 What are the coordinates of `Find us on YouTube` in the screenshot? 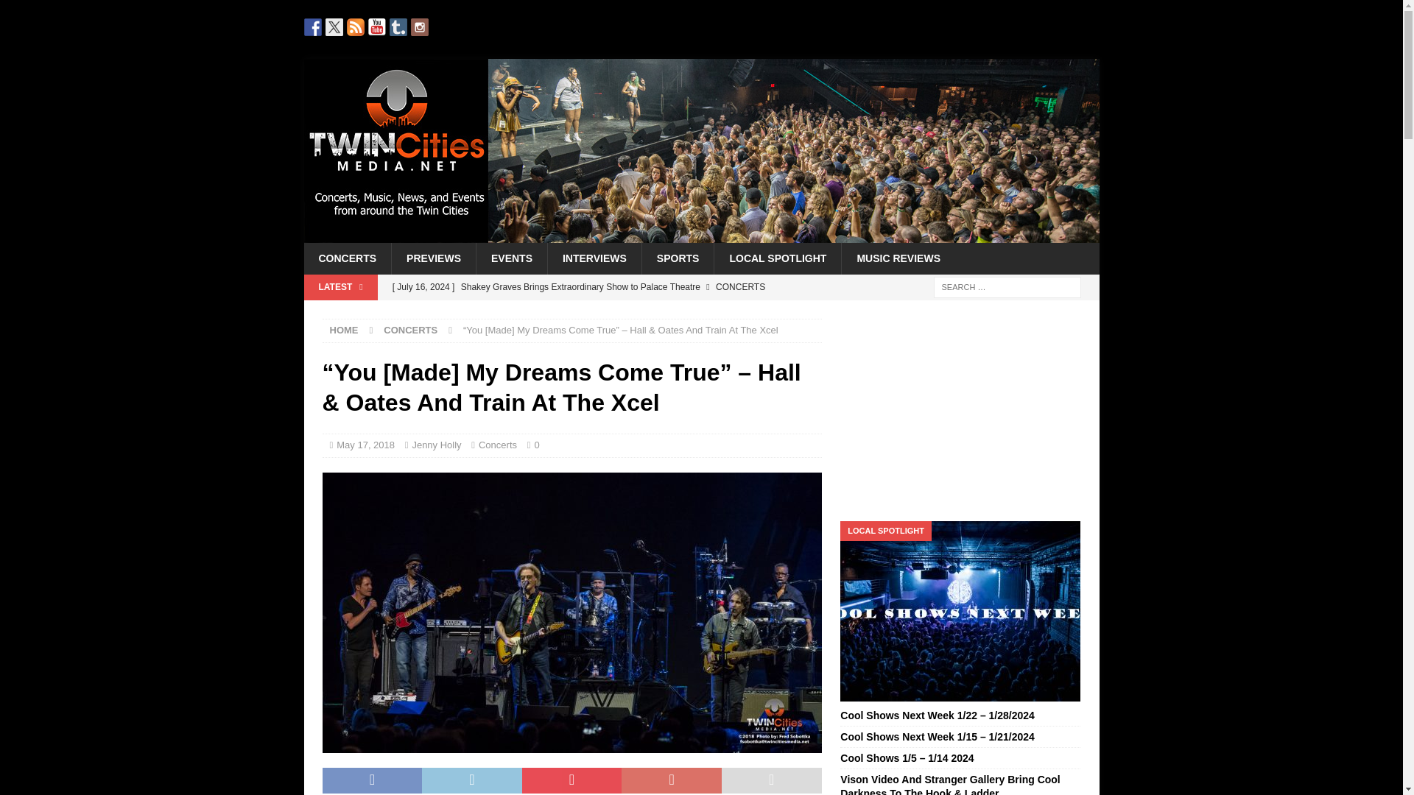 It's located at (377, 26).